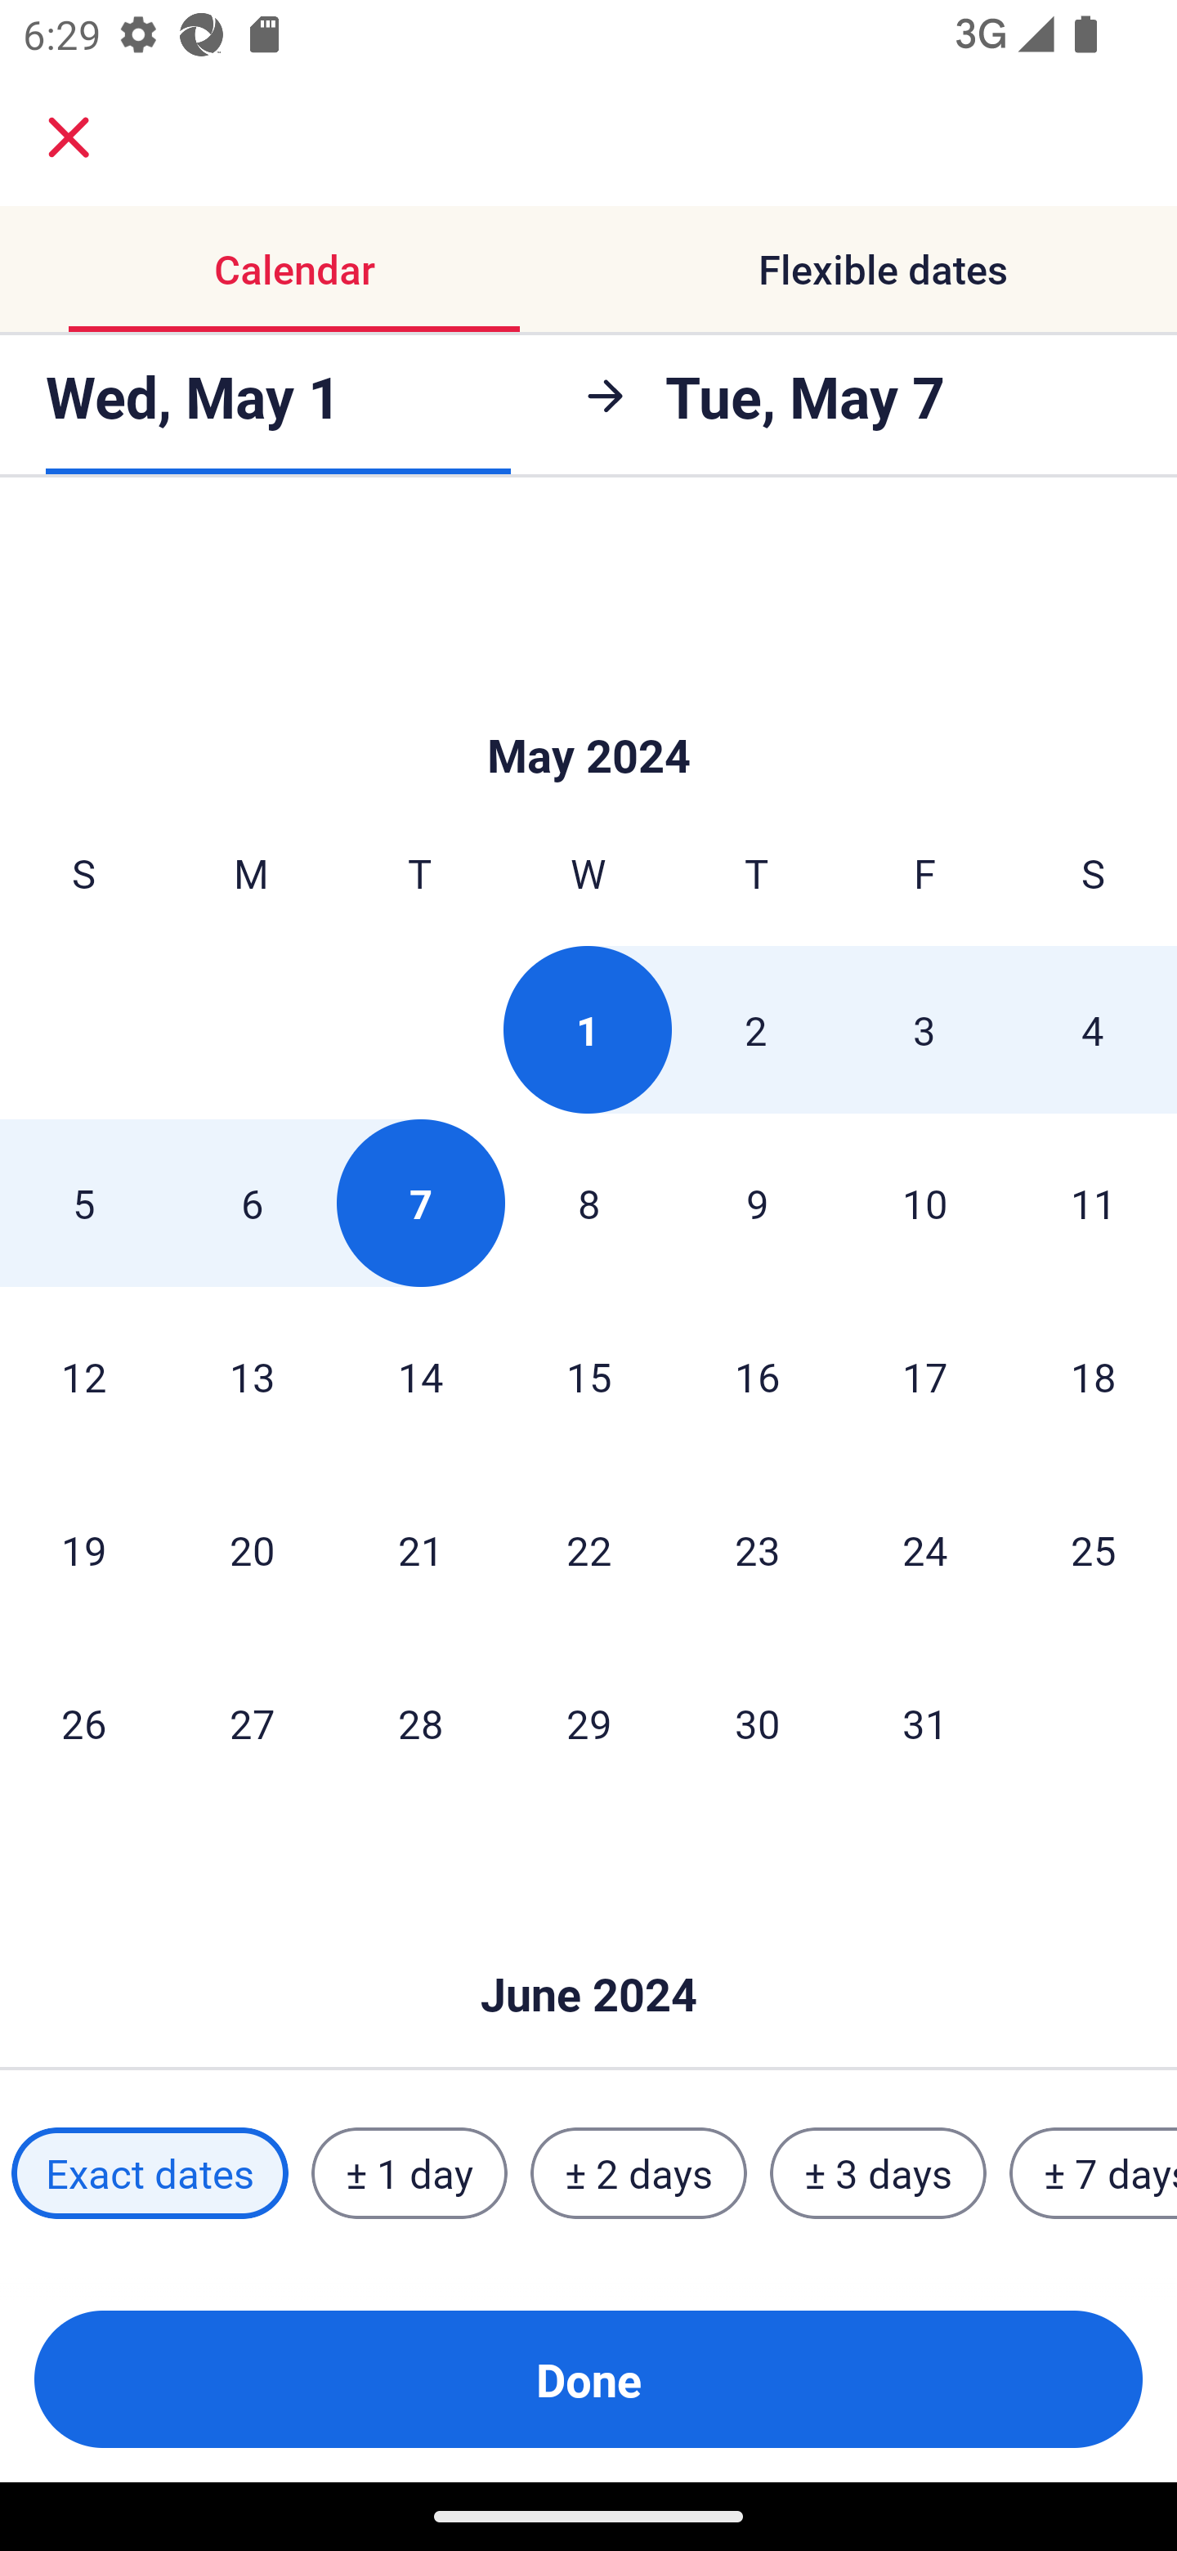 The image size is (1177, 2551). Describe the element at coordinates (150, 2173) in the screenshot. I see `Exact dates` at that location.